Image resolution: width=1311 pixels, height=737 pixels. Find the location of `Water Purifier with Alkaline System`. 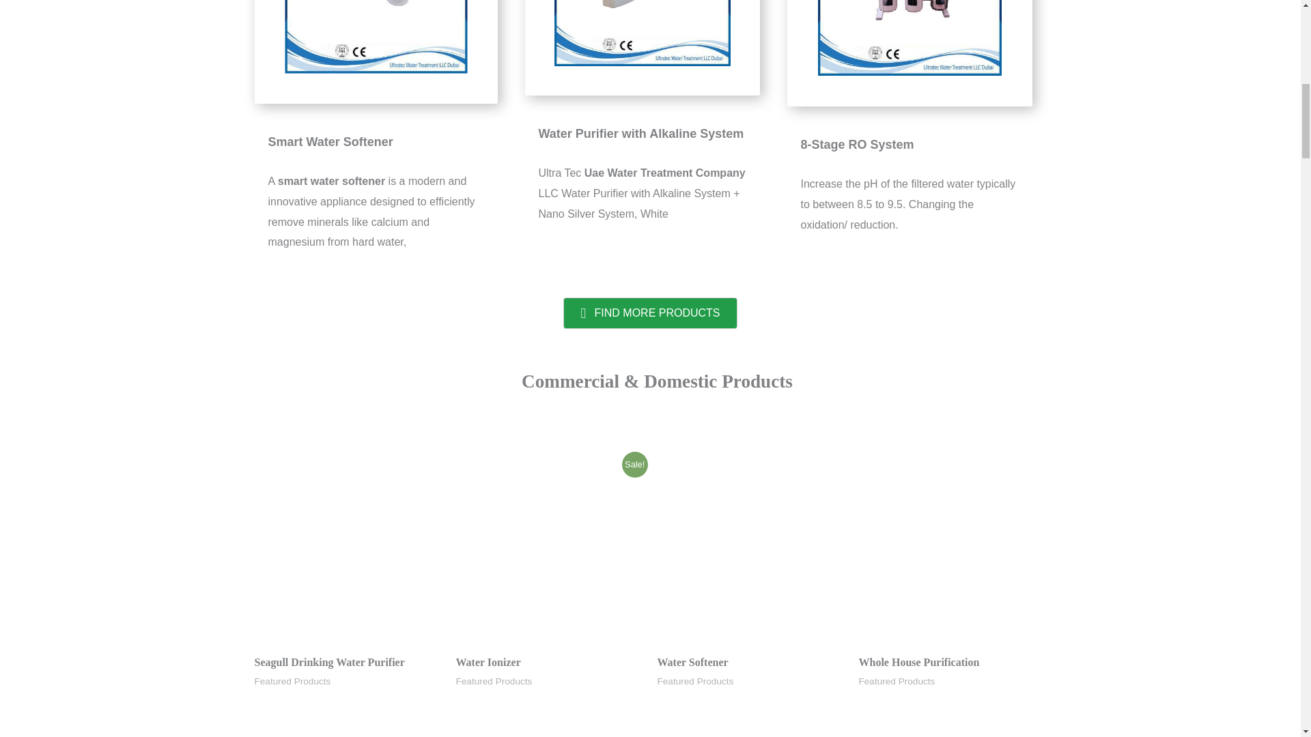

Water Purifier with Alkaline System is located at coordinates (642, 48).